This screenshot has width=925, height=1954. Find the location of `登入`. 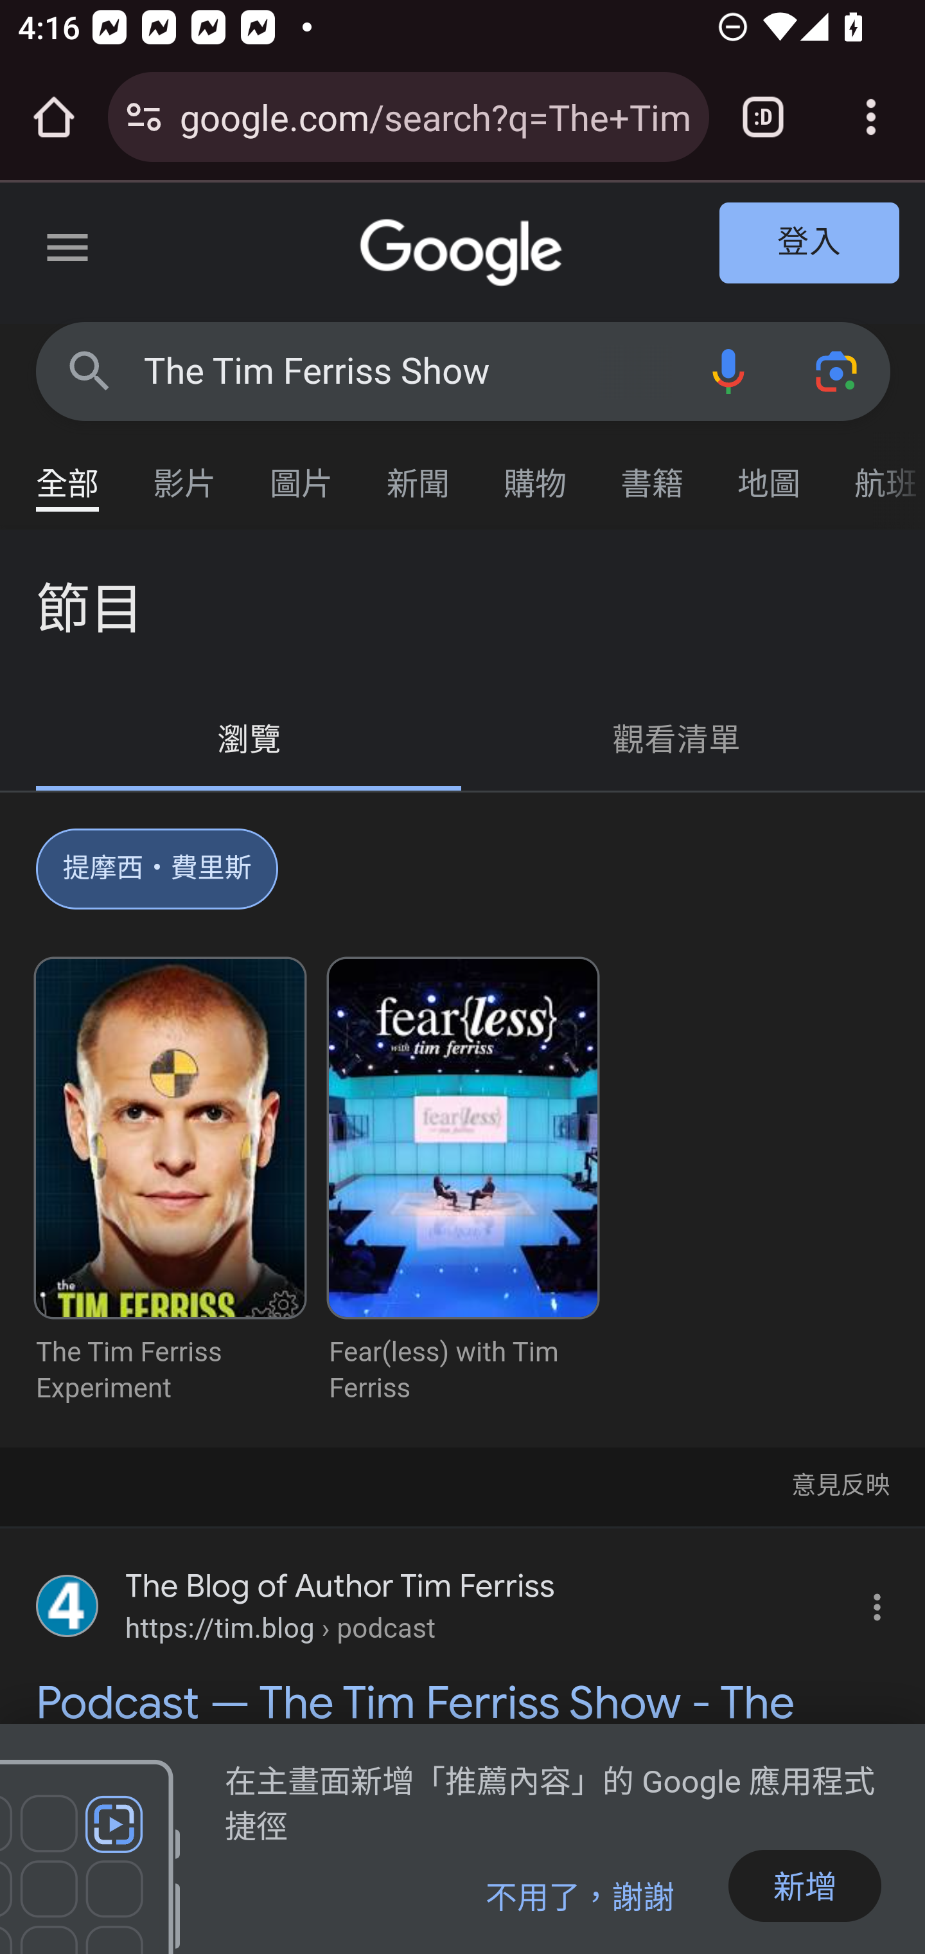

登入 is located at coordinates (810, 244).